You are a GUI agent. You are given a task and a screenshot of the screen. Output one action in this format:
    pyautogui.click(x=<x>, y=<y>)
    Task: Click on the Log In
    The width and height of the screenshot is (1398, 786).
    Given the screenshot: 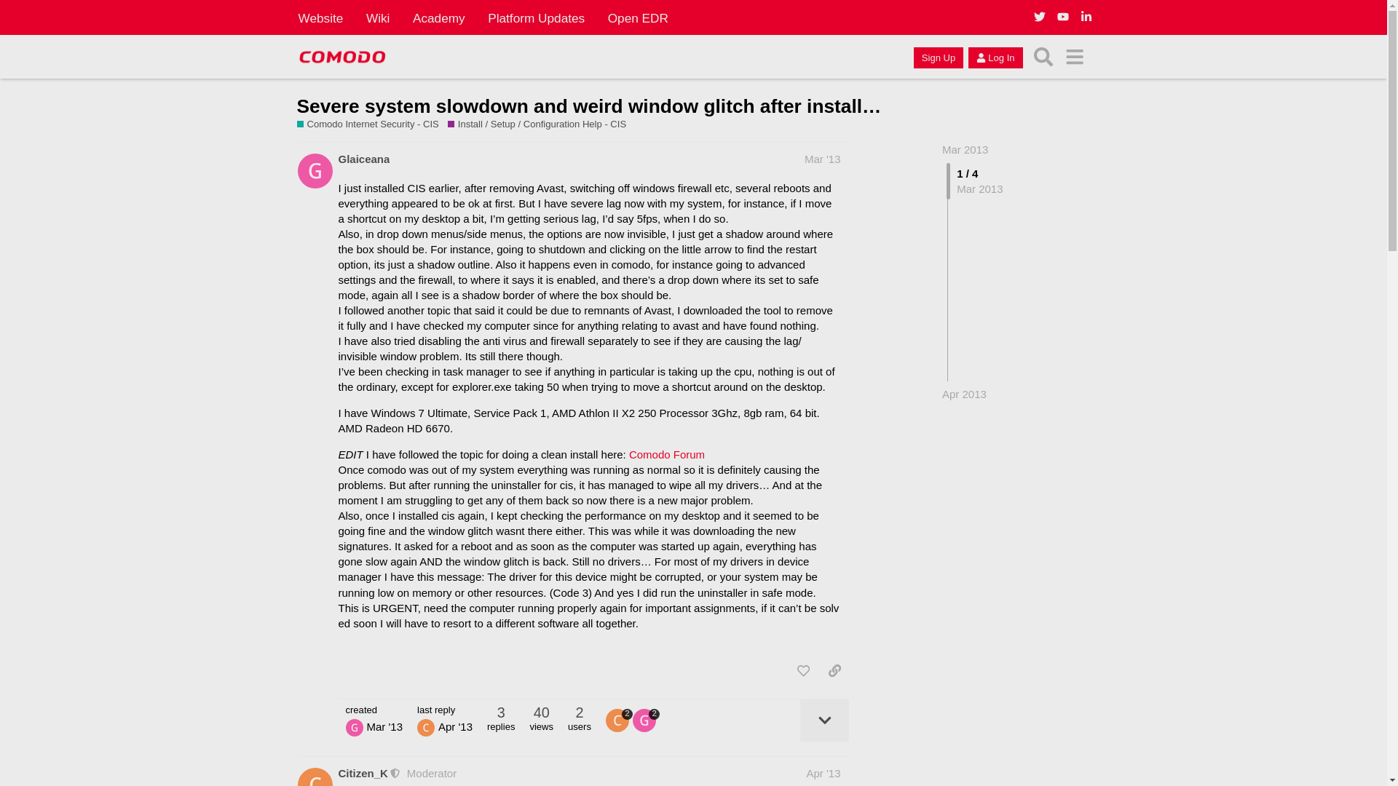 What is the action you would take?
    pyautogui.click(x=995, y=57)
    